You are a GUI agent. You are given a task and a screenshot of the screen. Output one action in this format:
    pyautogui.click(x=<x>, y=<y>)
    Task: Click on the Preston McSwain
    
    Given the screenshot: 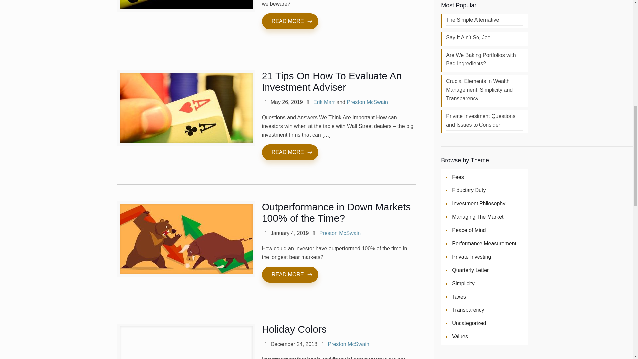 What is the action you would take?
    pyautogui.click(x=340, y=233)
    